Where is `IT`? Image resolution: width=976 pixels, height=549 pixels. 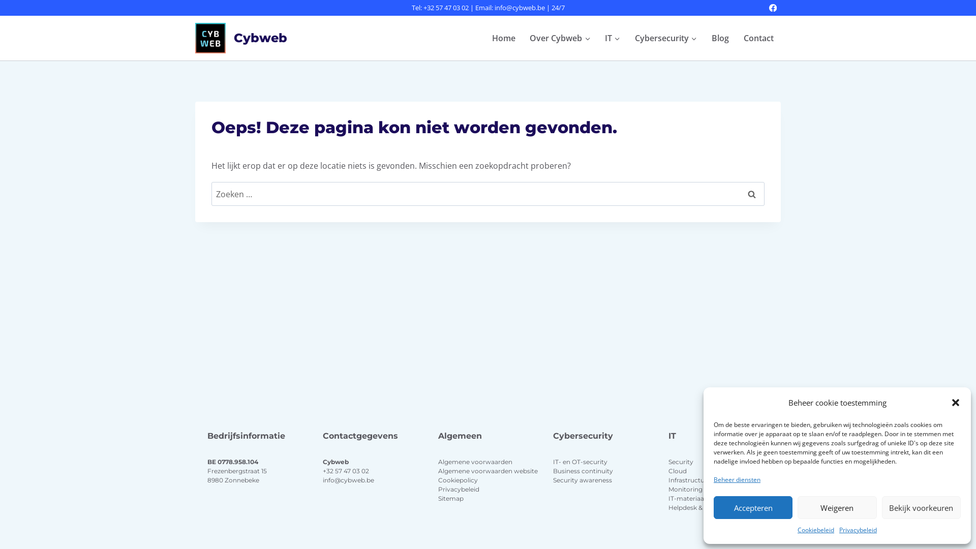 IT is located at coordinates (613, 38).